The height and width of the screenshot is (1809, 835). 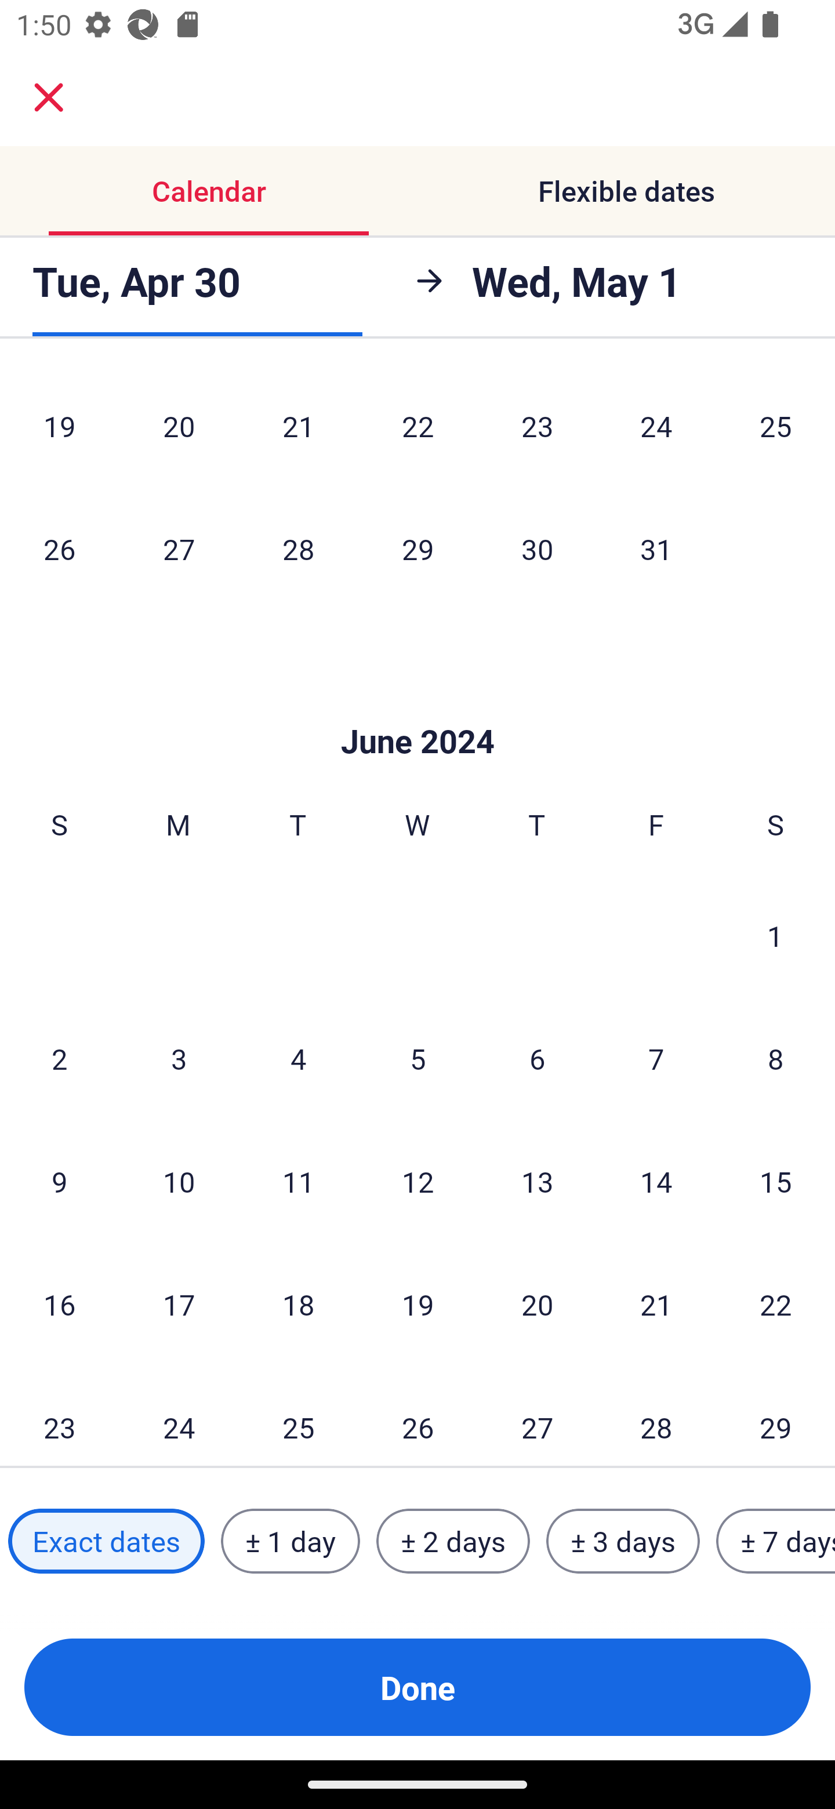 I want to click on 14 Friday, June 14, 2024, so click(x=656, y=1181).